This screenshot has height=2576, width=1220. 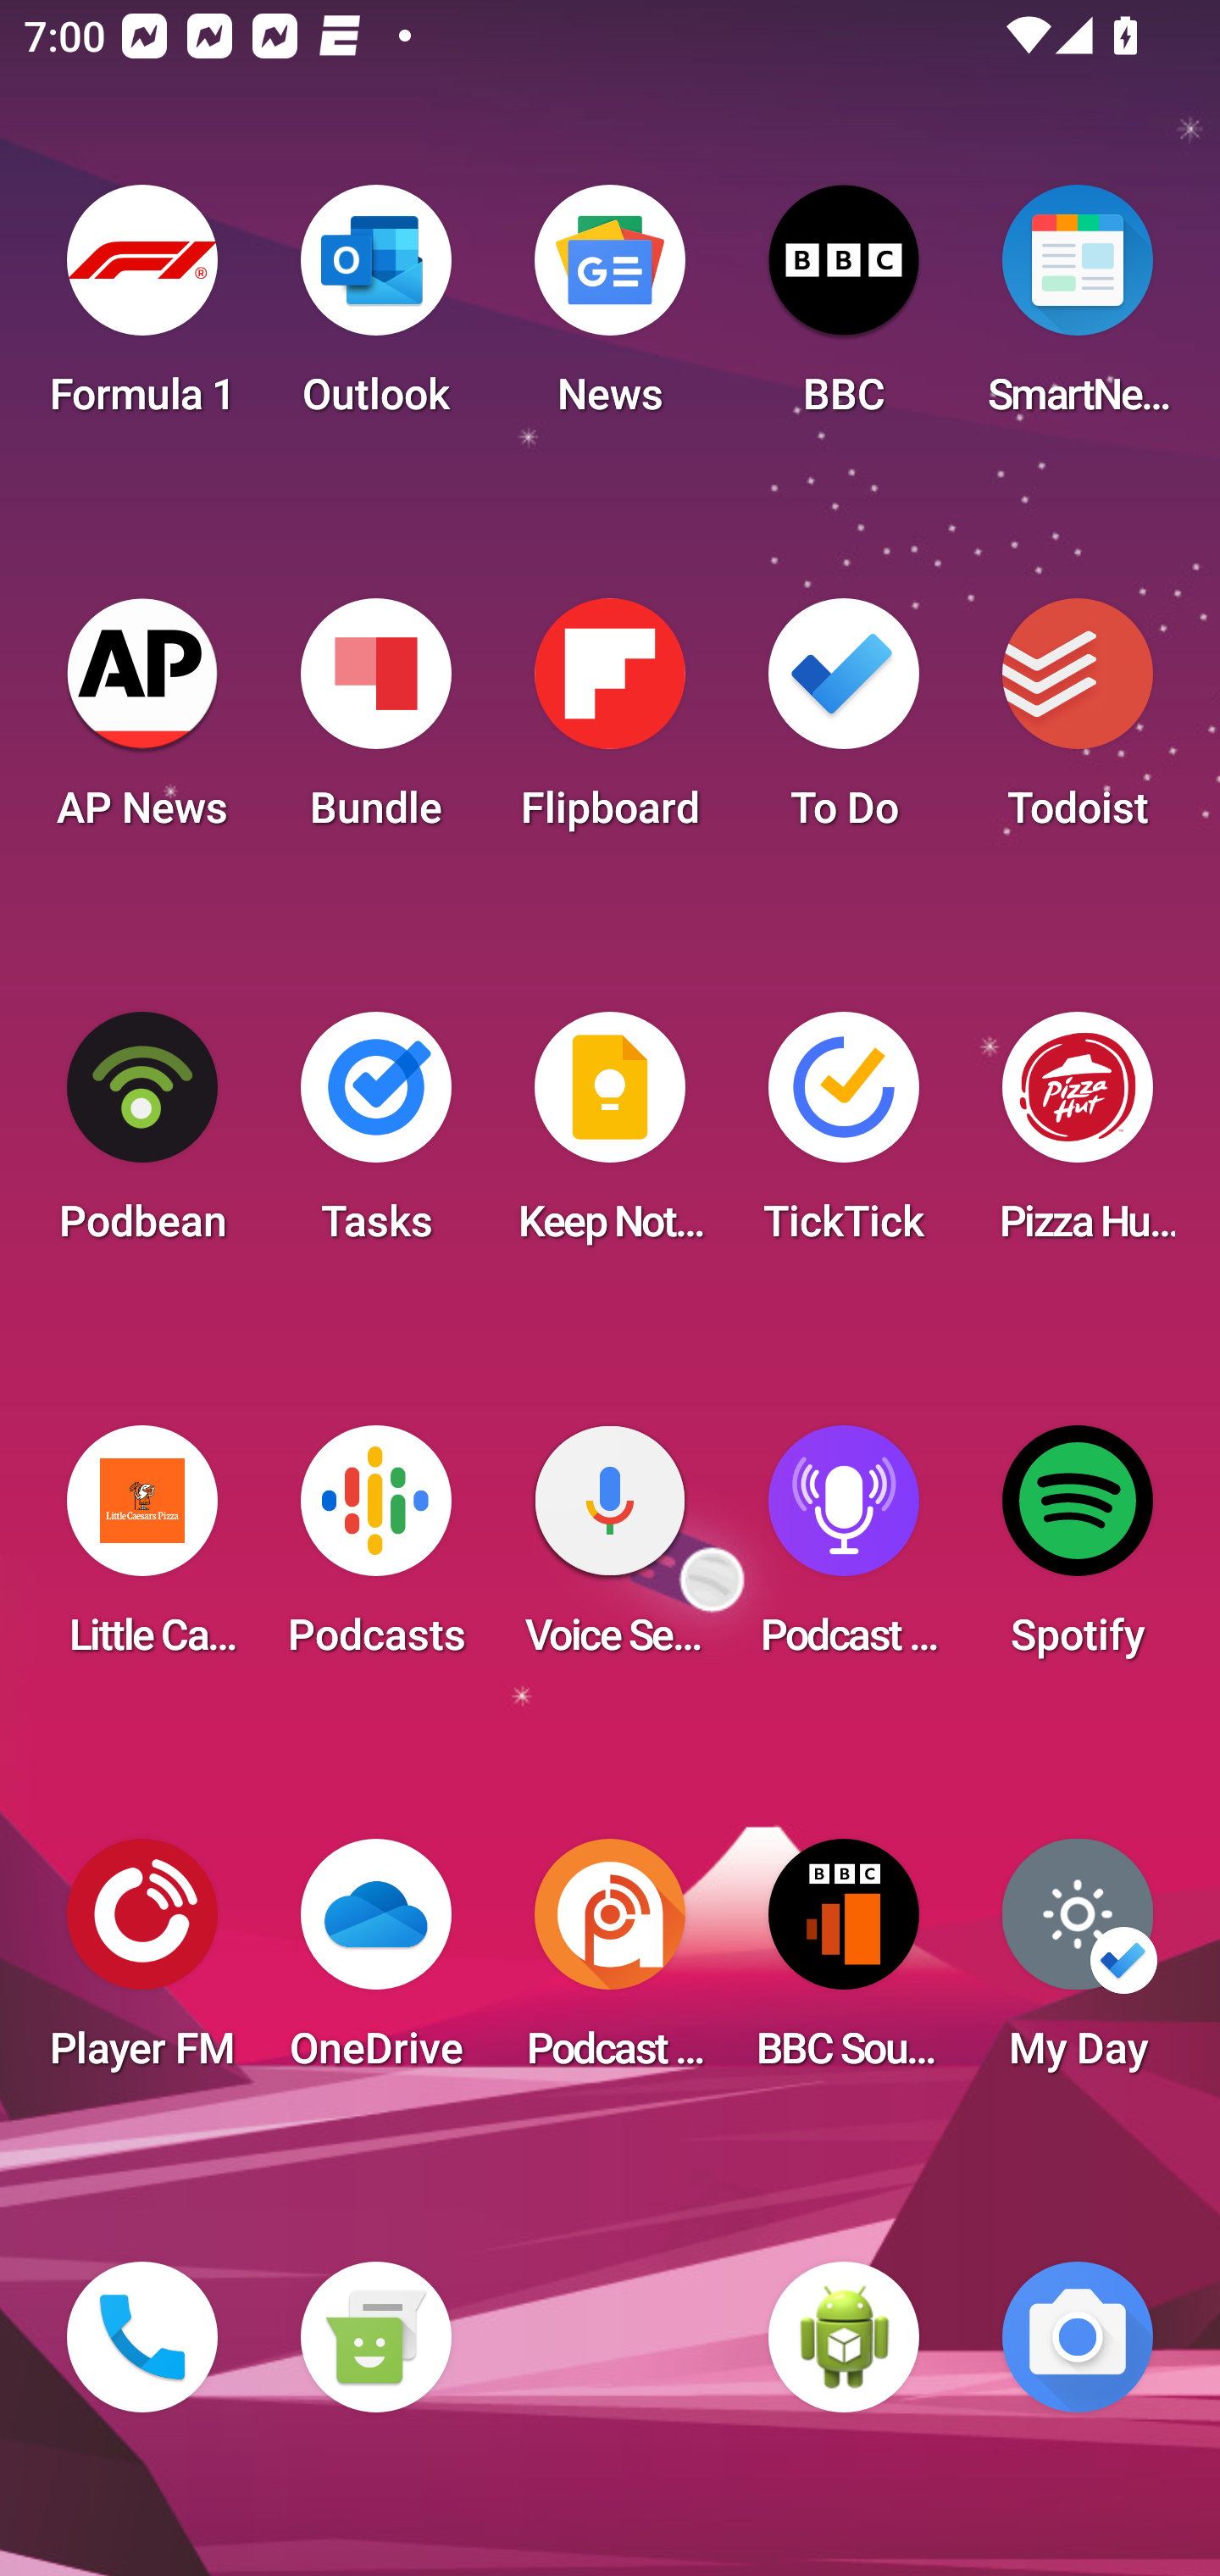 I want to click on News, so click(x=610, y=310).